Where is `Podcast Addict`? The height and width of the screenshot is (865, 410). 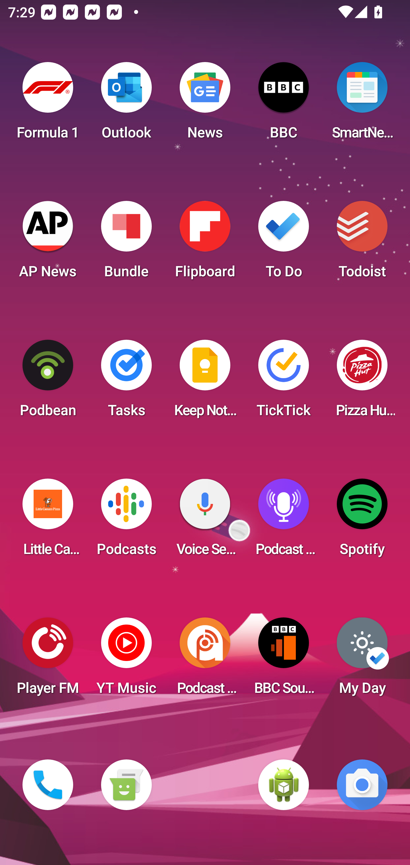
Podcast Addict is located at coordinates (205, 660).